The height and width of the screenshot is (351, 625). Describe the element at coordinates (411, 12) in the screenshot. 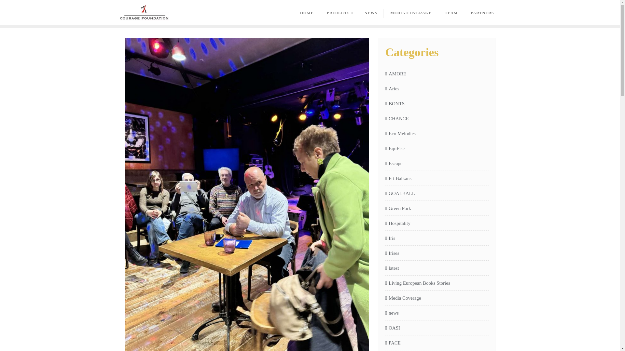

I see `MEDIA COVERAGE` at that location.